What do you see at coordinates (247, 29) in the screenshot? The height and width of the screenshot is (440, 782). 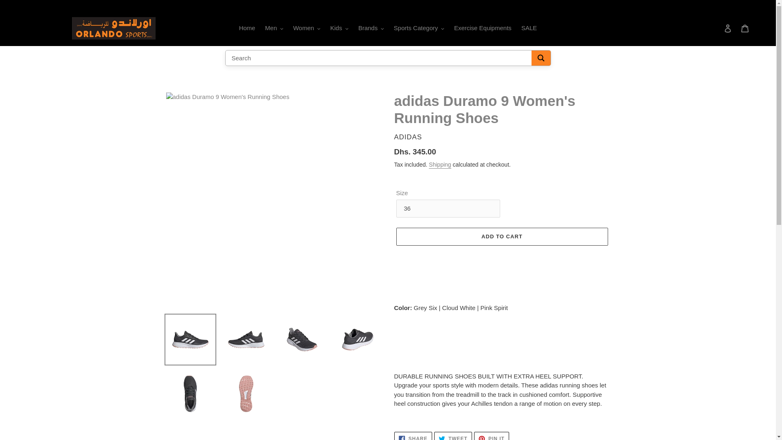 I see `Home` at bounding box center [247, 29].